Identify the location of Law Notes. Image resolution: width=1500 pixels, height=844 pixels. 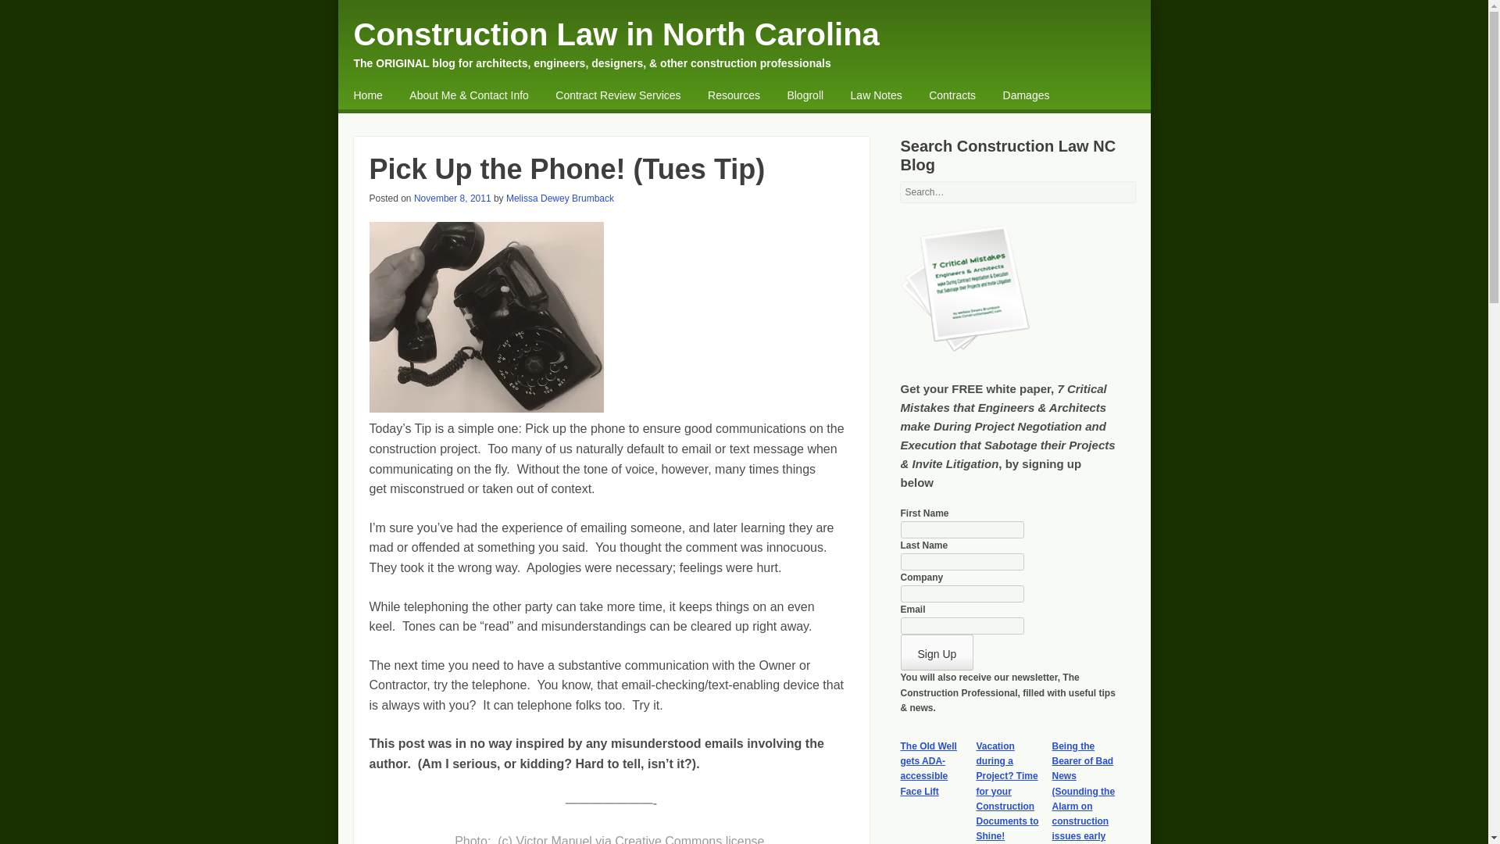
(877, 95).